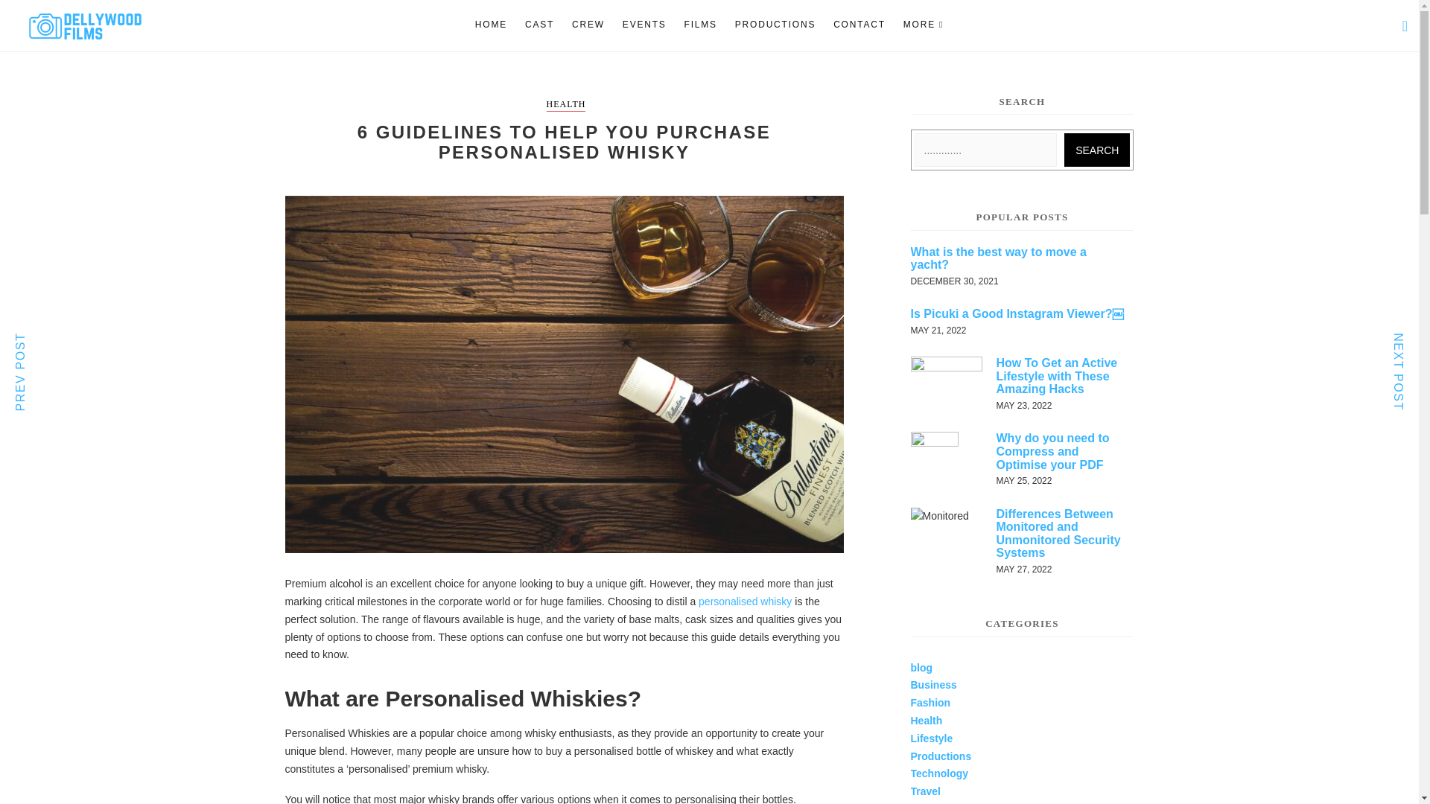 Image resolution: width=1430 pixels, height=804 pixels. What do you see at coordinates (566, 105) in the screenshot?
I see `HEALTH` at bounding box center [566, 105].